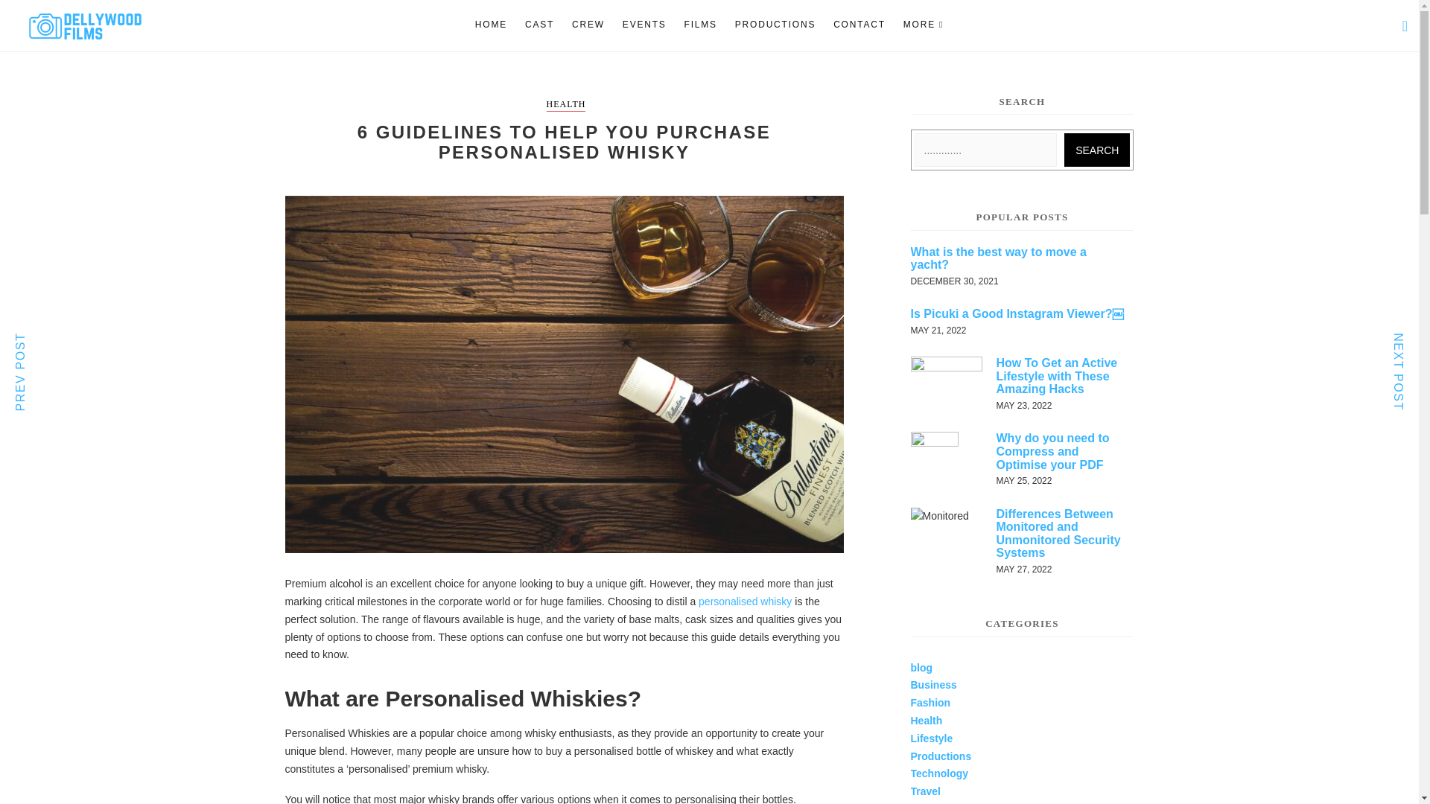 Image resolution: width=1430 pixels, height=804 pixels. What do you see at coordinates (566, 105) in the screenshot?
I see `HEALTH` at bounding box center [566, 105].